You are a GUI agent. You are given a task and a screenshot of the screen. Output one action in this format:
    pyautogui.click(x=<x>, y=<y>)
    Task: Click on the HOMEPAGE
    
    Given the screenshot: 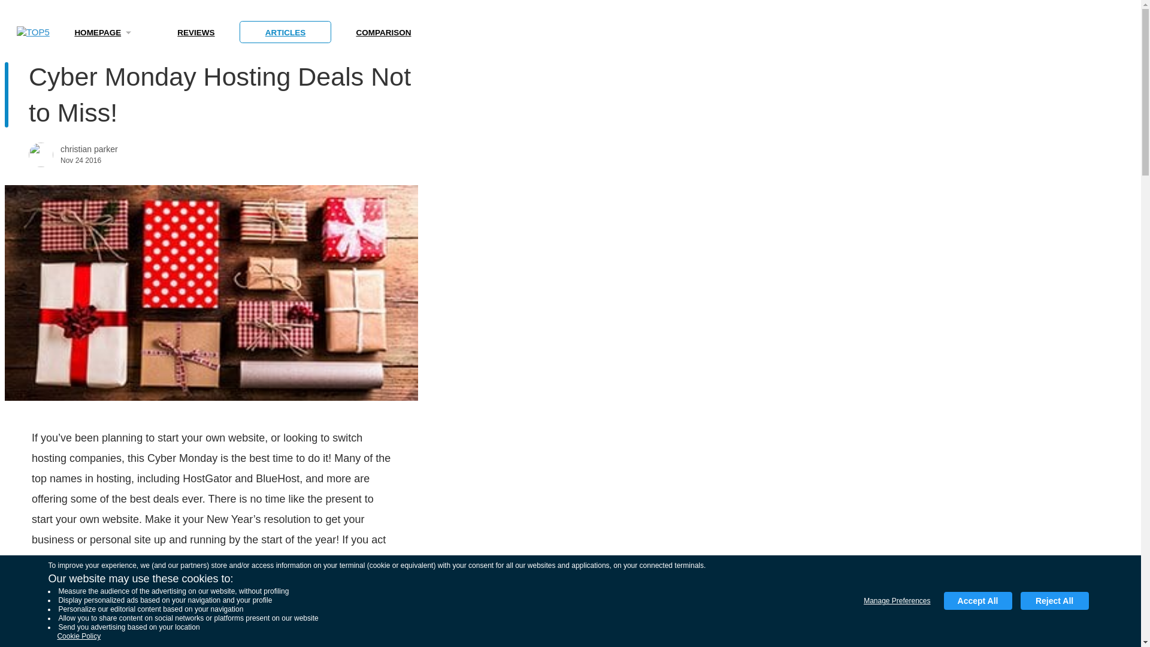 What is the action you would take?
    pyautogui.click(x=101, y=32)
    